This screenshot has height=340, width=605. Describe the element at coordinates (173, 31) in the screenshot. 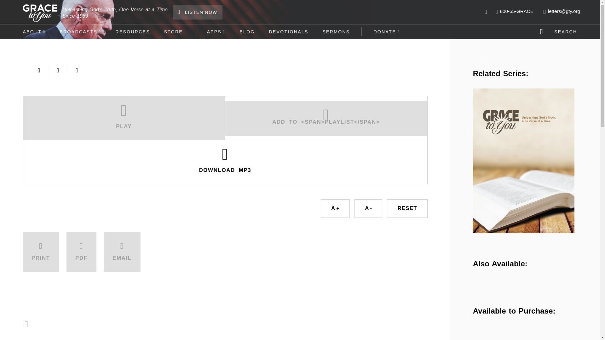

I see `STORE` at that location.